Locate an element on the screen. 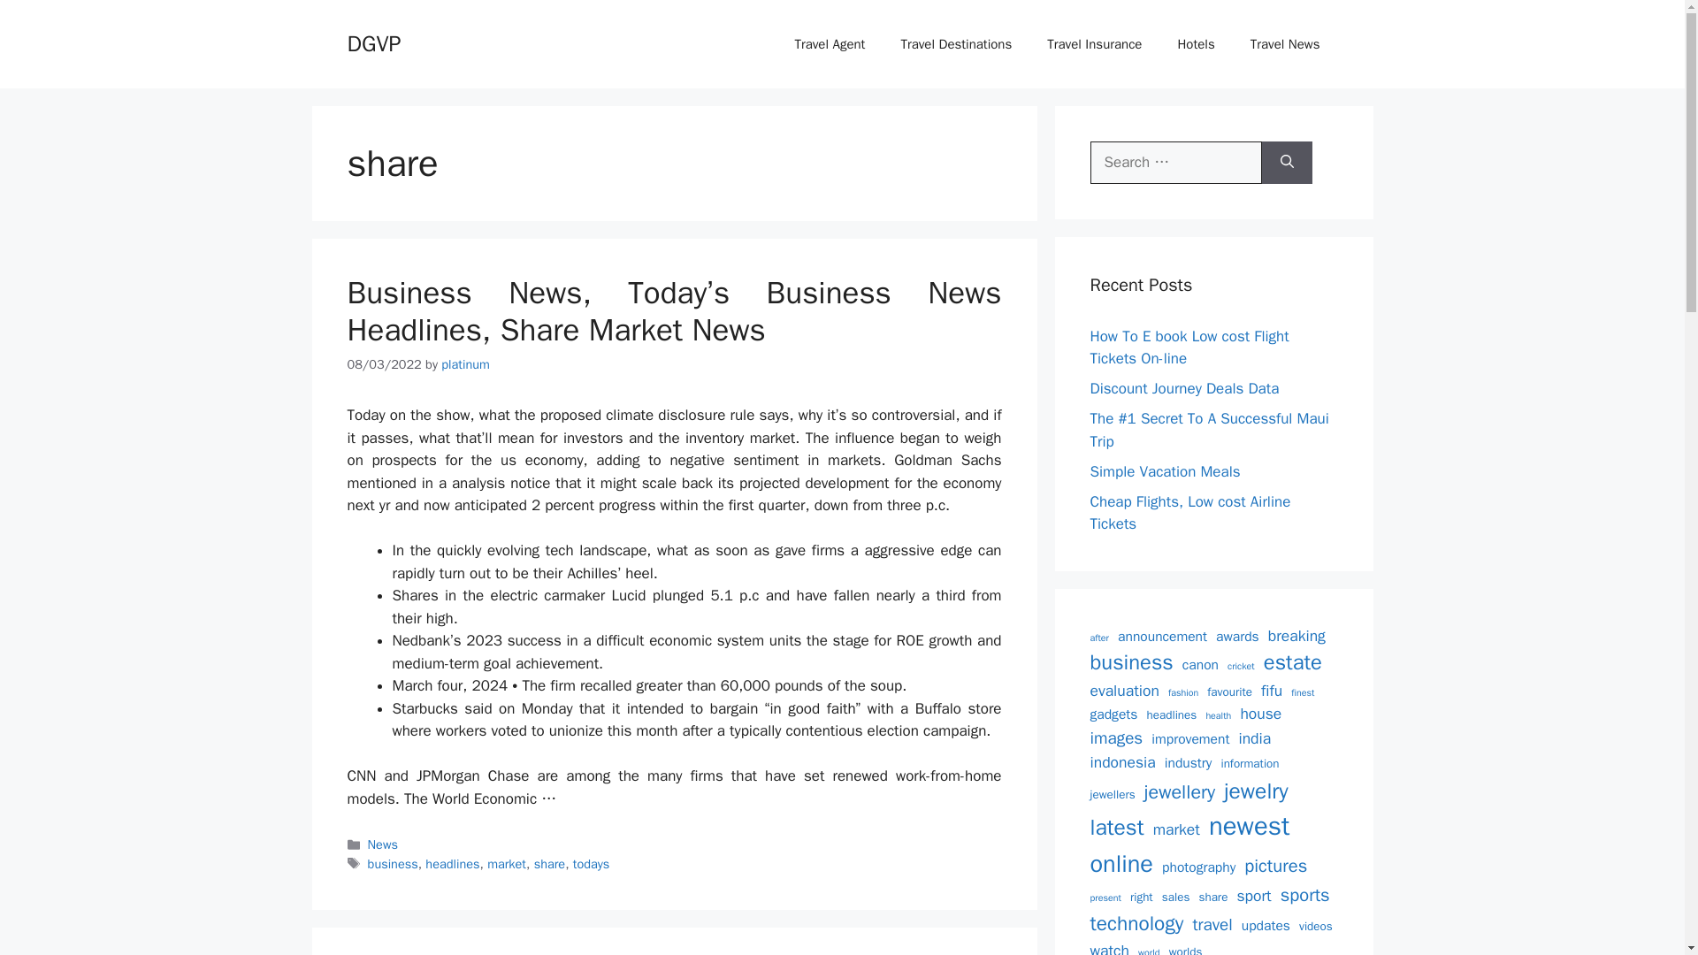  platinum is located at coordinates (465, 364).